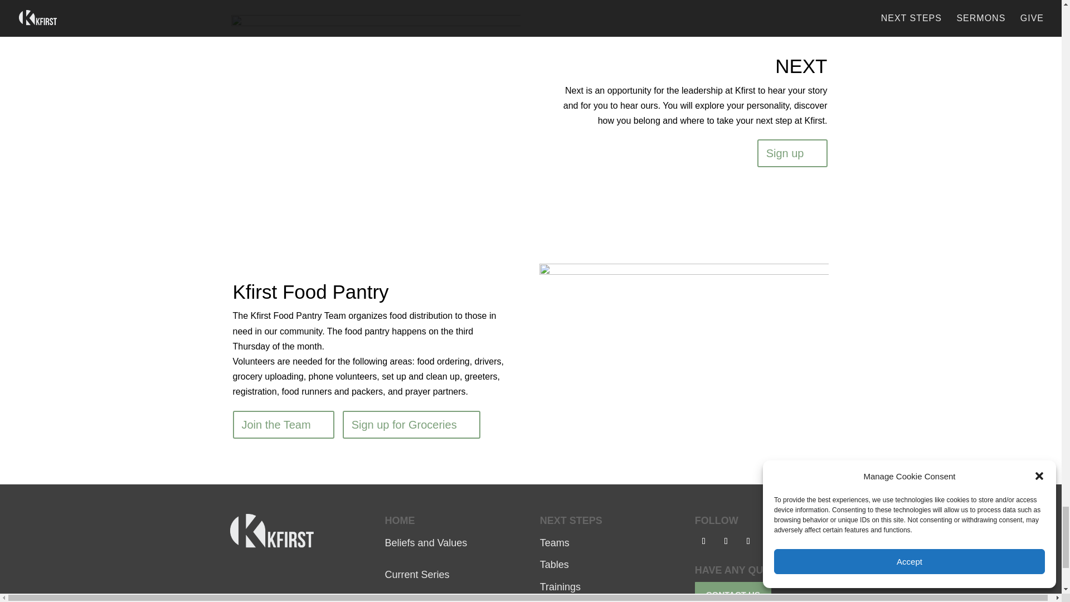 The width and height of the screenshot is (1070, 602). Describe the element at coordinates (411, 425) in the screenshot. I see `Sign up for Groceries` at that location.